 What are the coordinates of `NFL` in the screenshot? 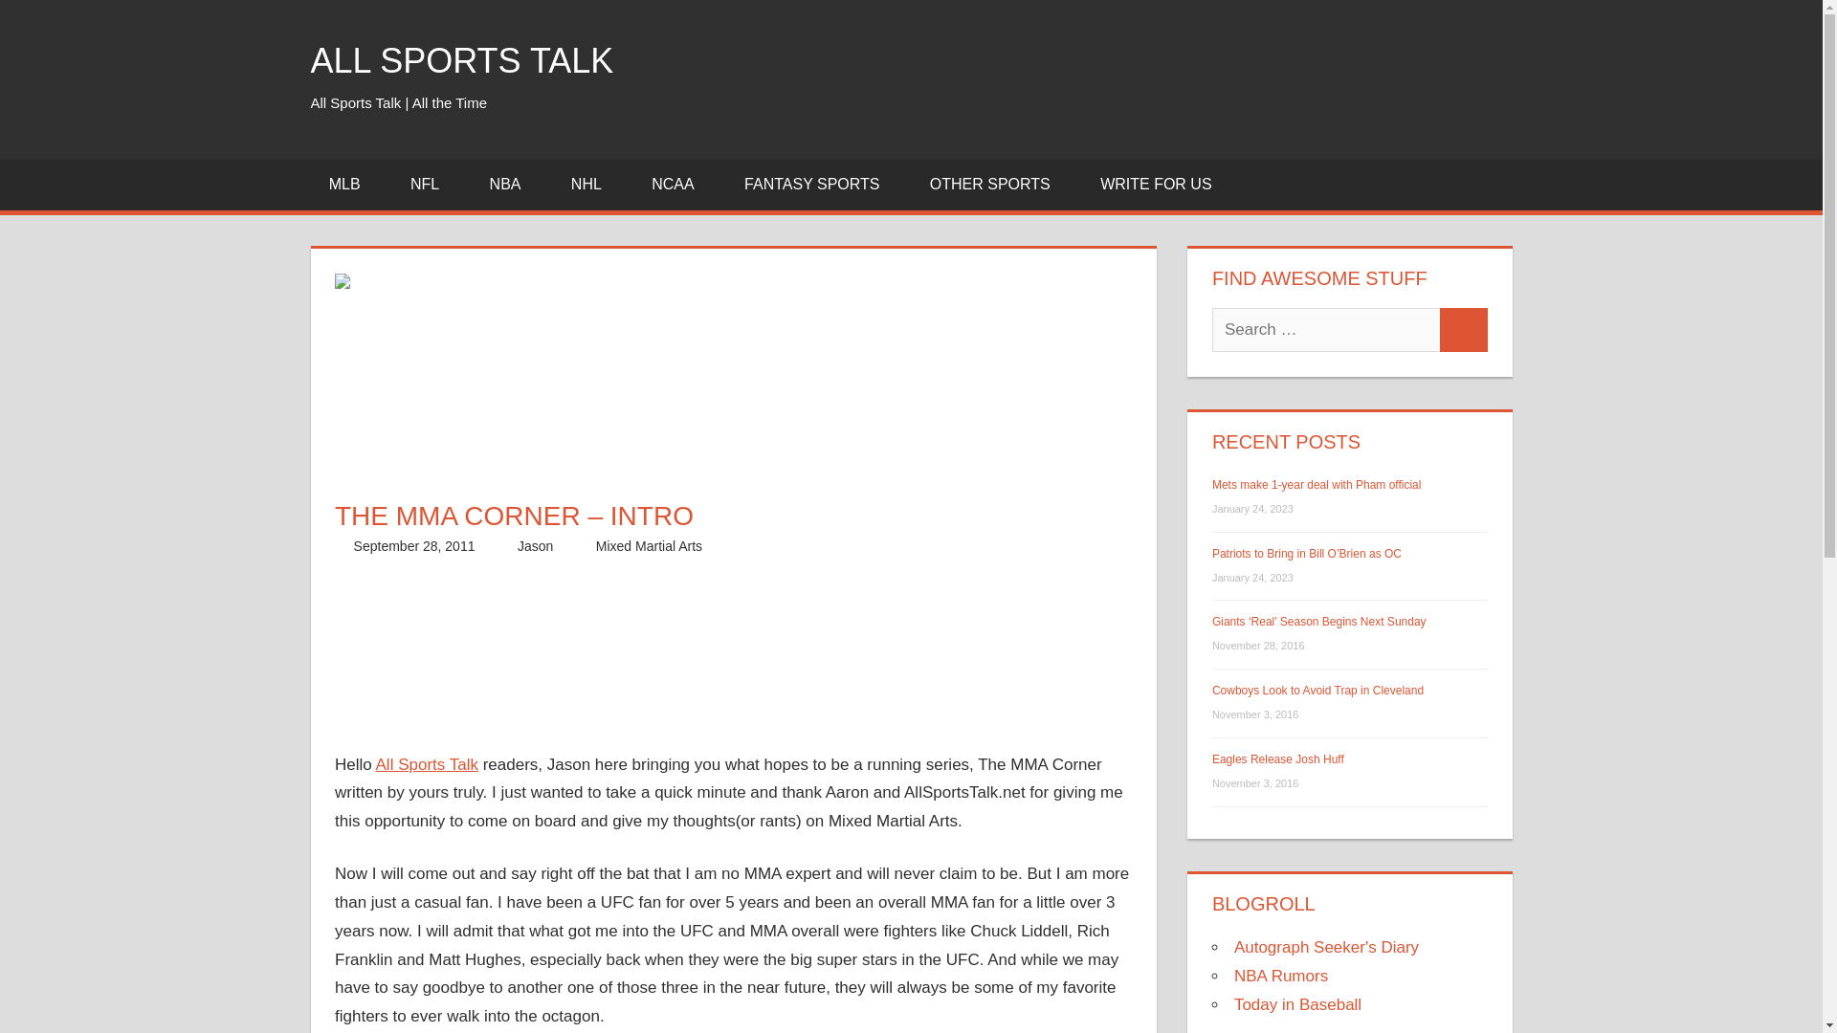 It's located at (432, 186).